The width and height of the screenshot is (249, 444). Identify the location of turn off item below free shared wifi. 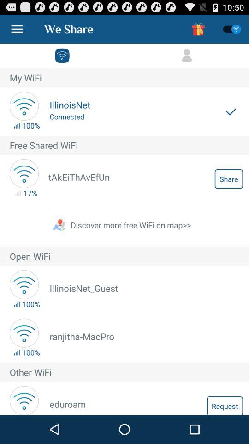
(229, 179).